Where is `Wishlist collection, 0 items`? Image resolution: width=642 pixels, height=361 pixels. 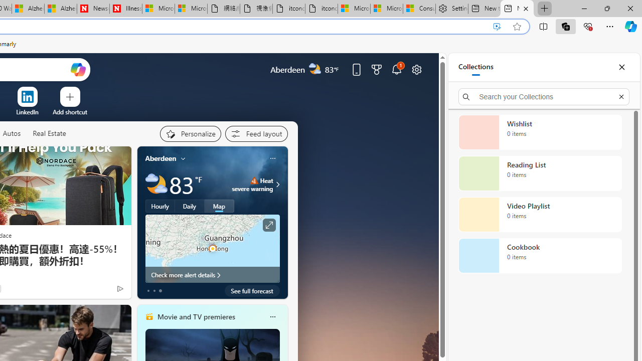
Wishlist collection, 0 items is located at coordinates (540, 132).